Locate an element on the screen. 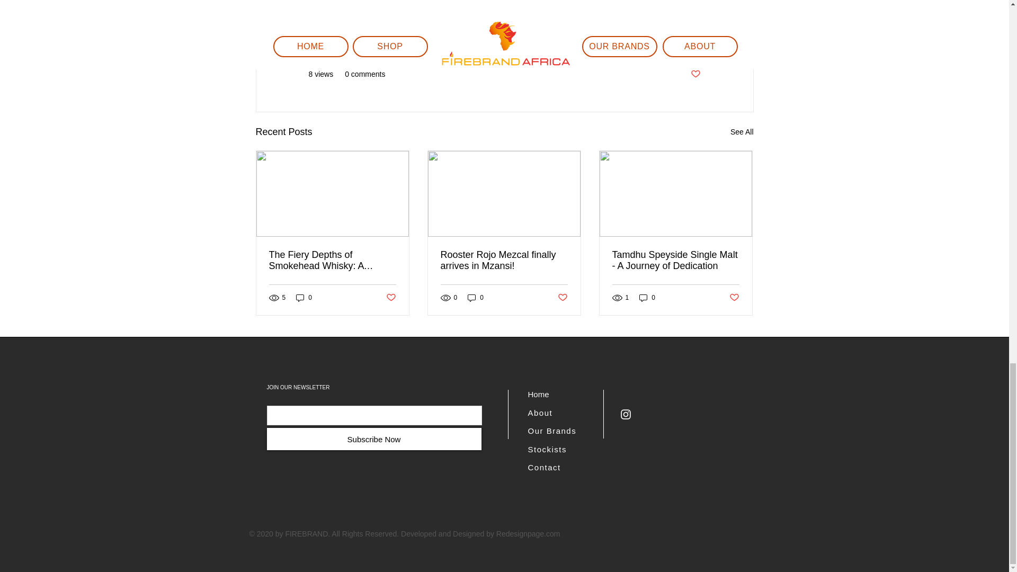 This screenshot has height=572, width=1017. Subscribe Now is located at coordinates (374, 439).